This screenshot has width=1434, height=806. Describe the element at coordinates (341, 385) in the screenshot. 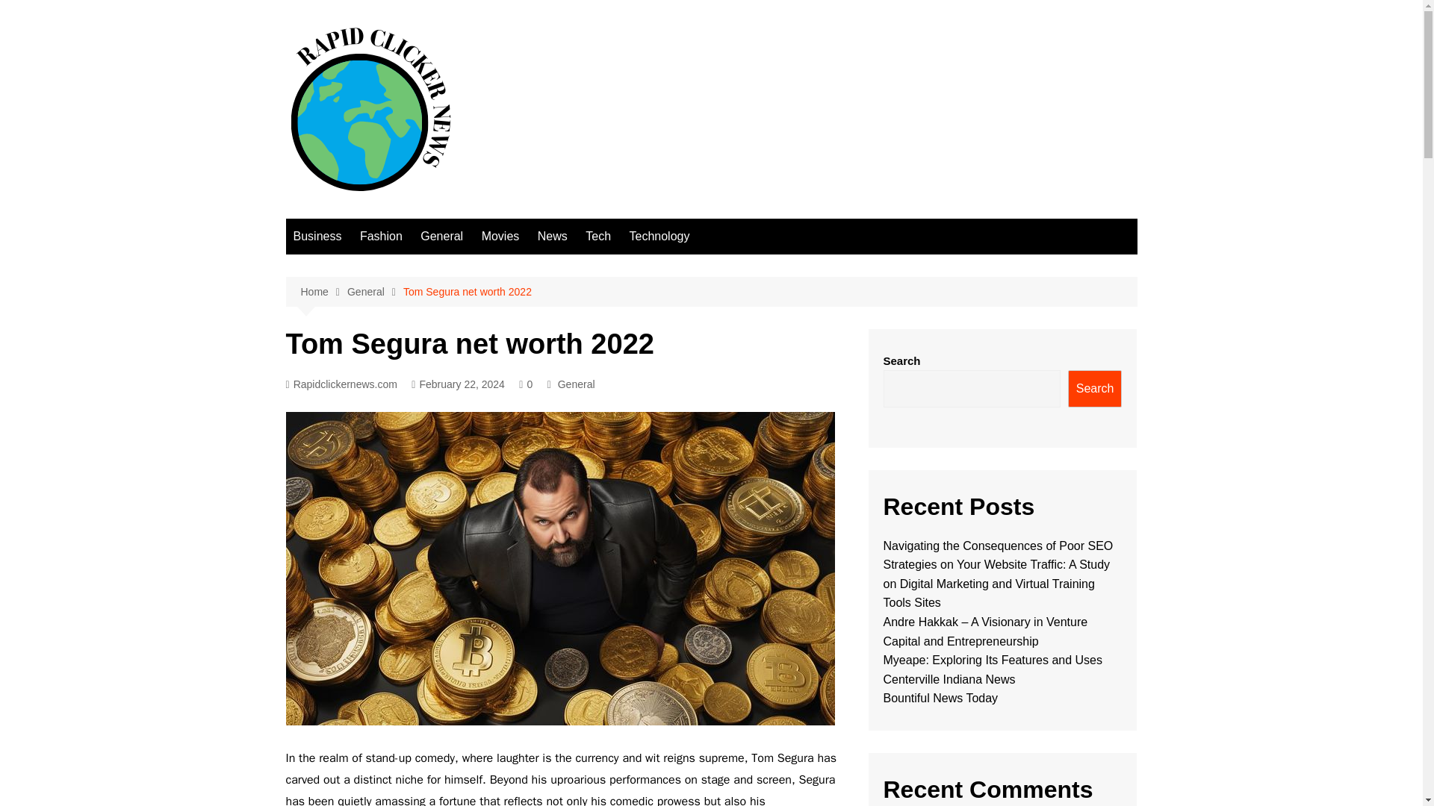

I see `Rapidclickernews.com` at that location.